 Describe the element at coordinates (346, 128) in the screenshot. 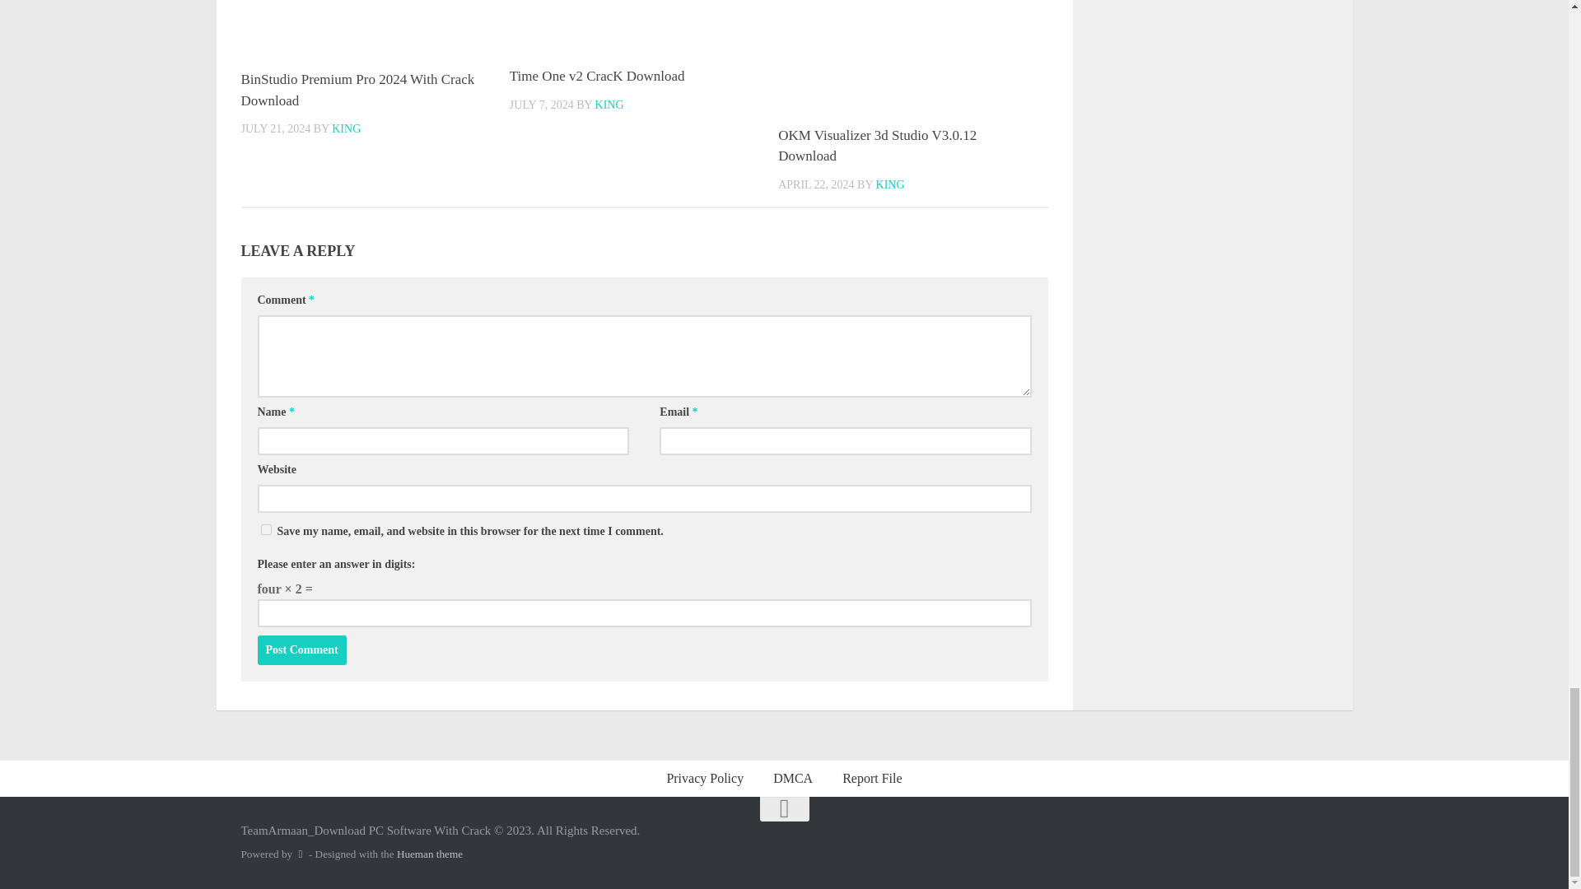

I see `Posts by King` at that location.